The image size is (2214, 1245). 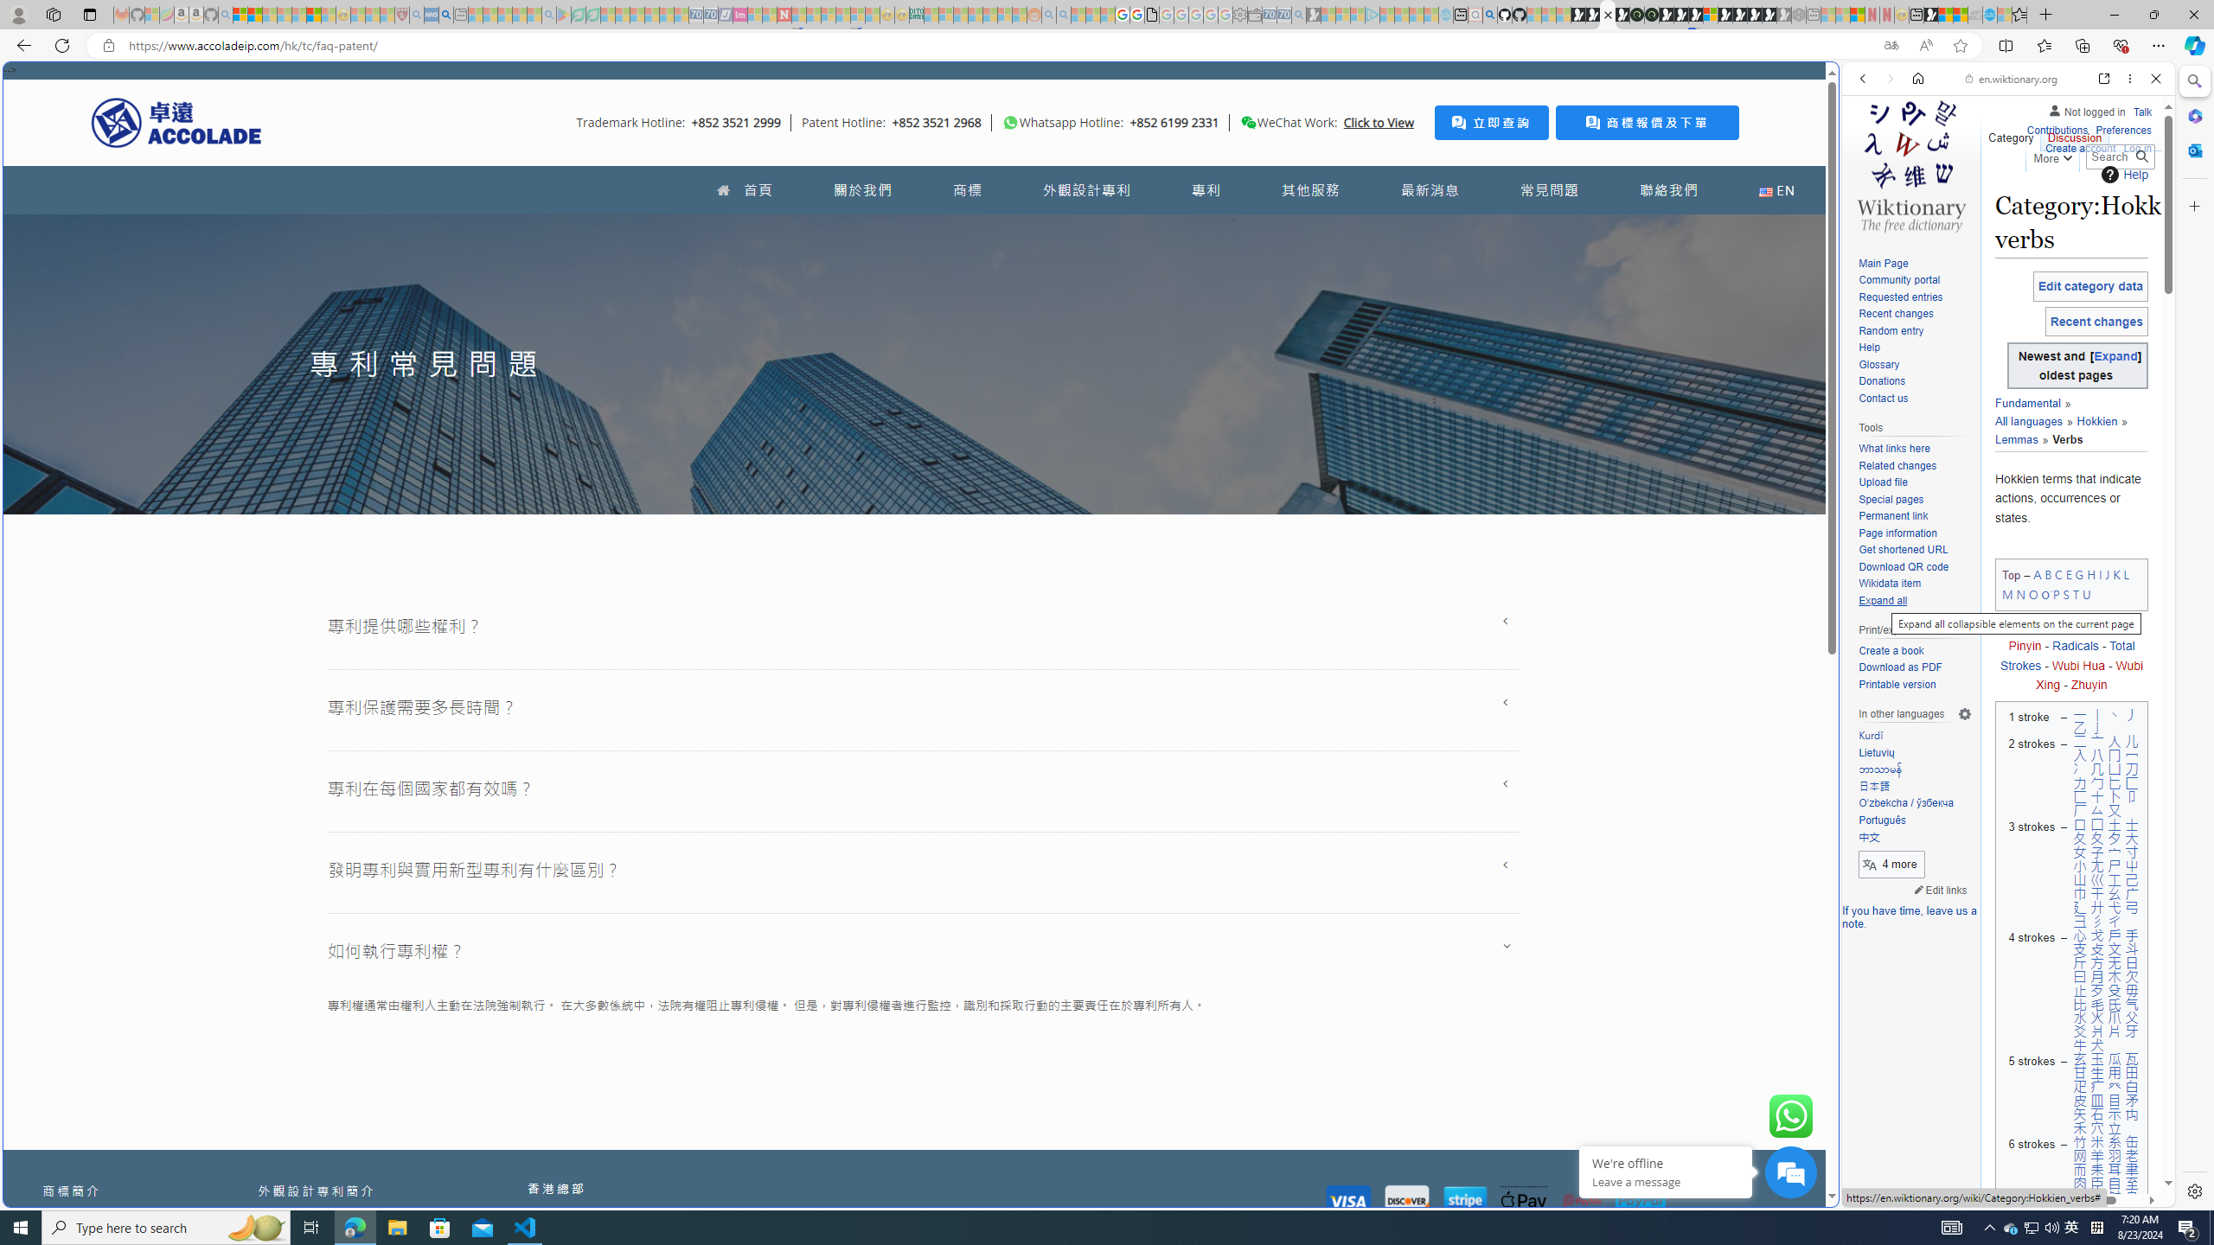 What do you see at coordinates (2012, 134) in the screenshot?
I see `Category` at bounding box center [2012, 134].